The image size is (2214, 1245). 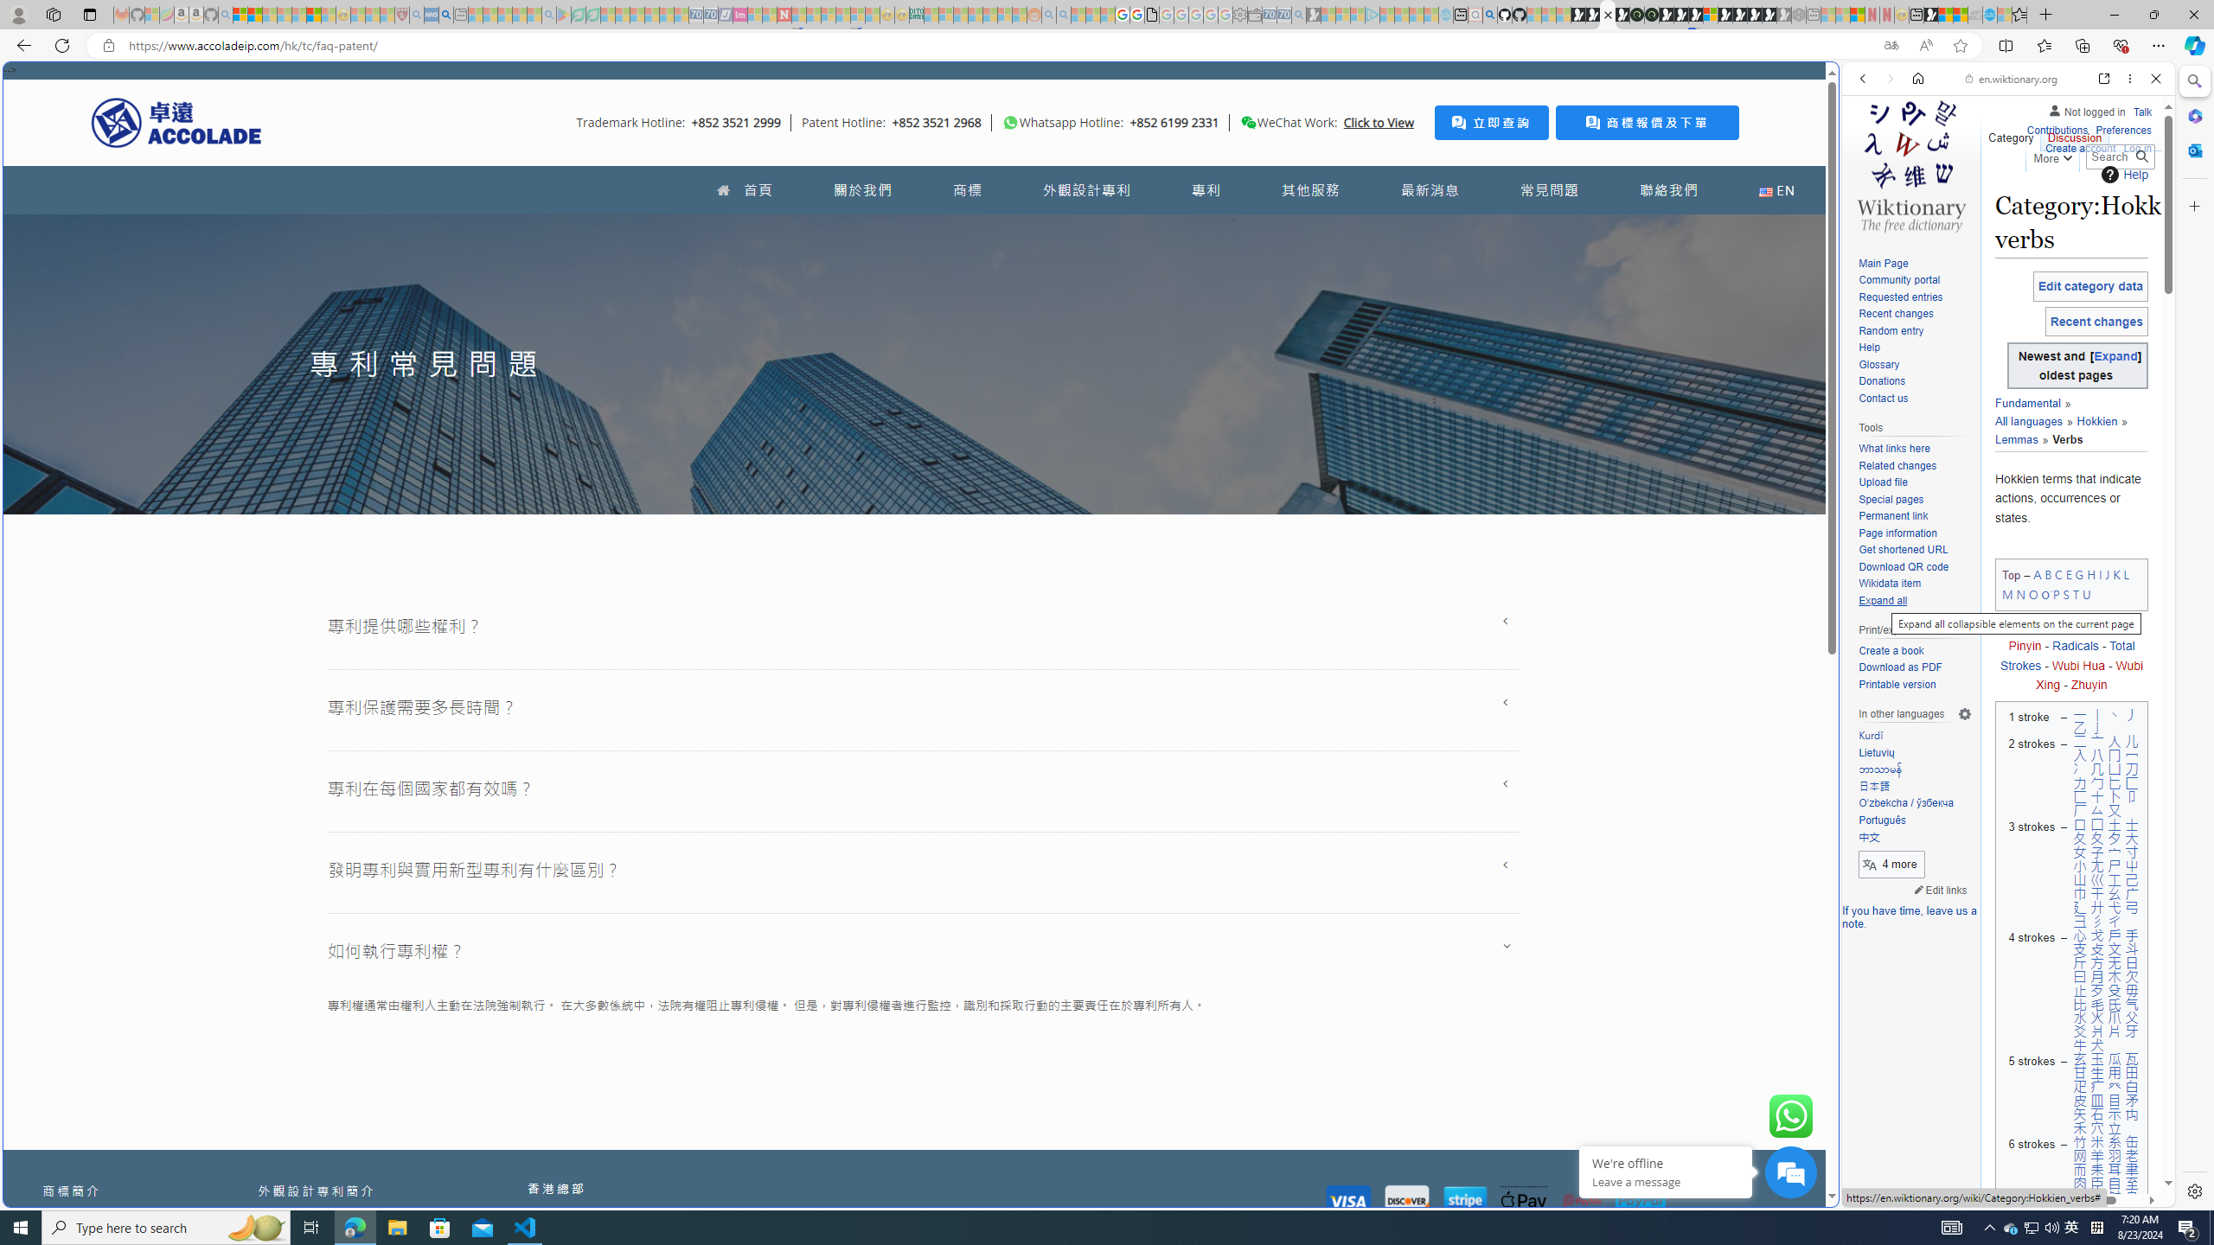 What do you see at coordinates (2012, 134) in the screenshot?
I see `Category` at bounding box center [2012, 134].